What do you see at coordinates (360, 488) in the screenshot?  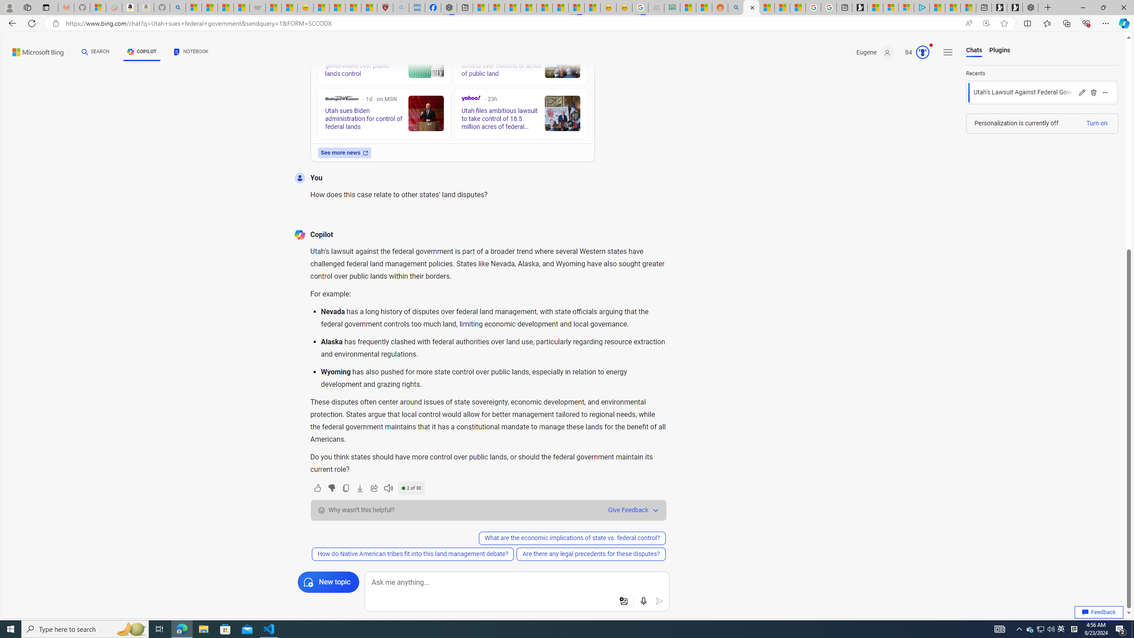 I see `Export` at bounding box center [360, 488].